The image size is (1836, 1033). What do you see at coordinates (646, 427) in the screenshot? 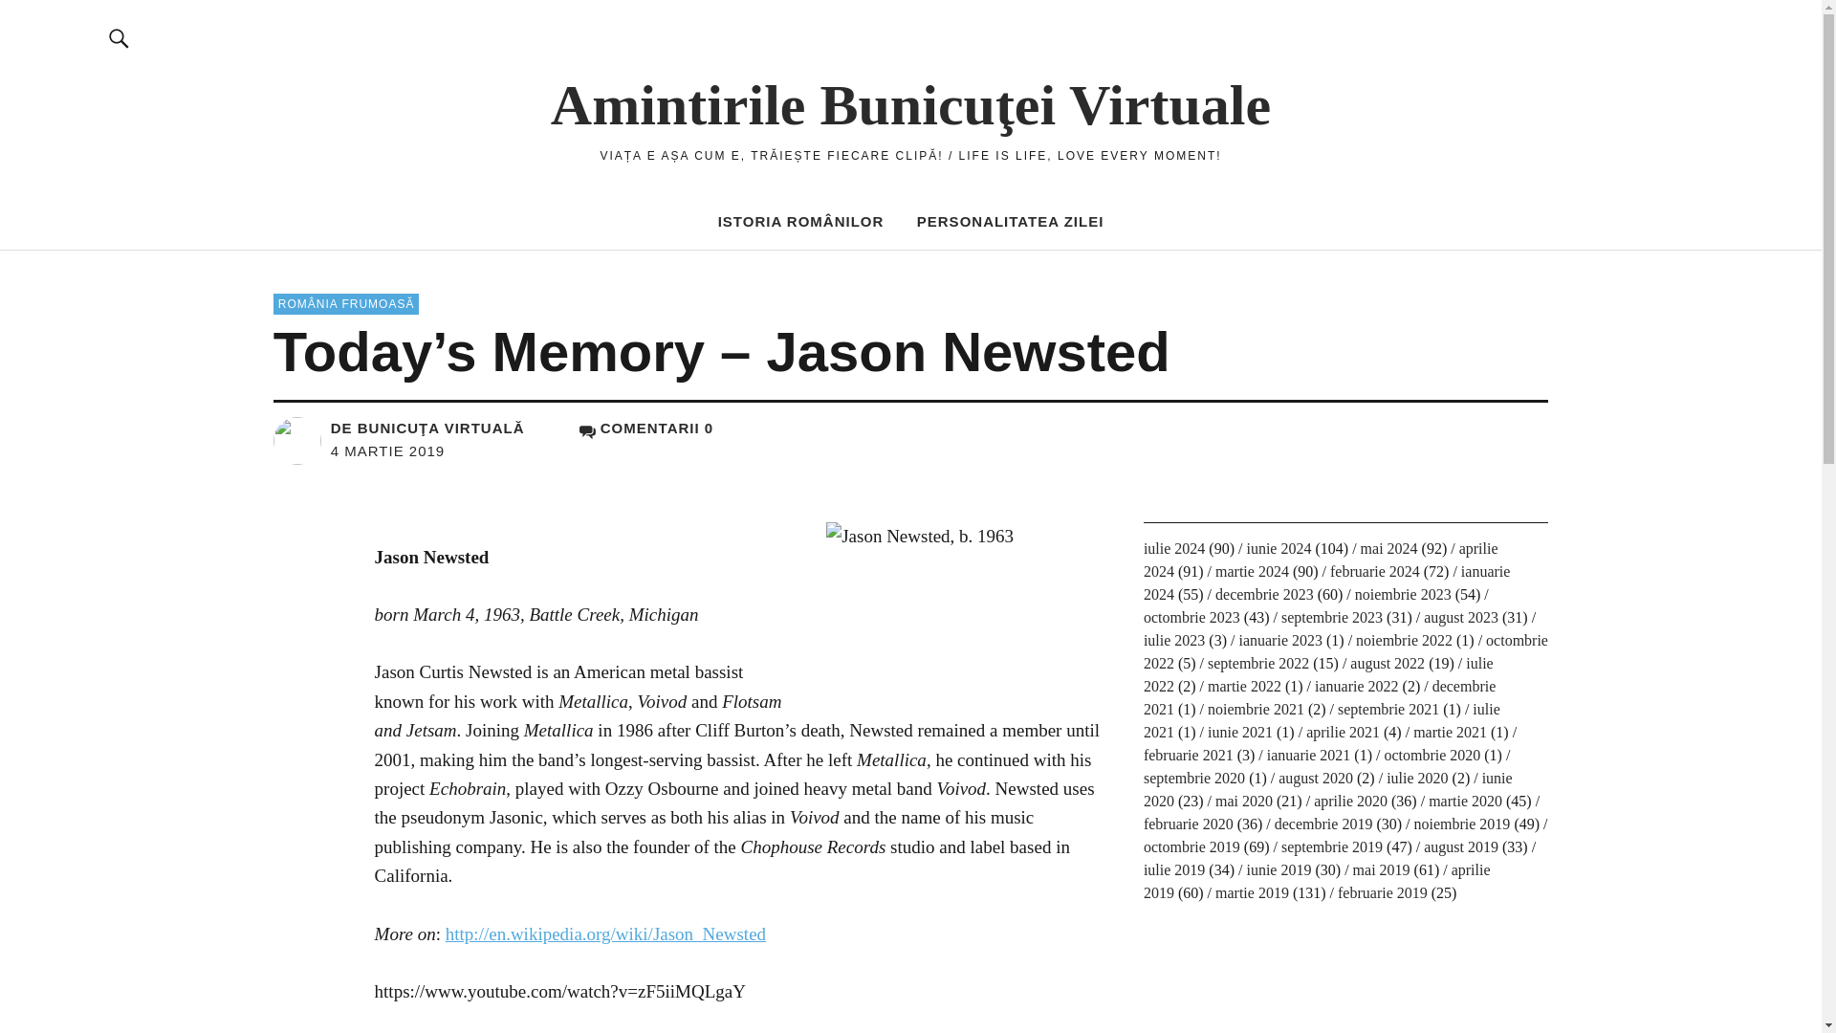
I see `COMENTARII 0` at bounding box center [646, 427].